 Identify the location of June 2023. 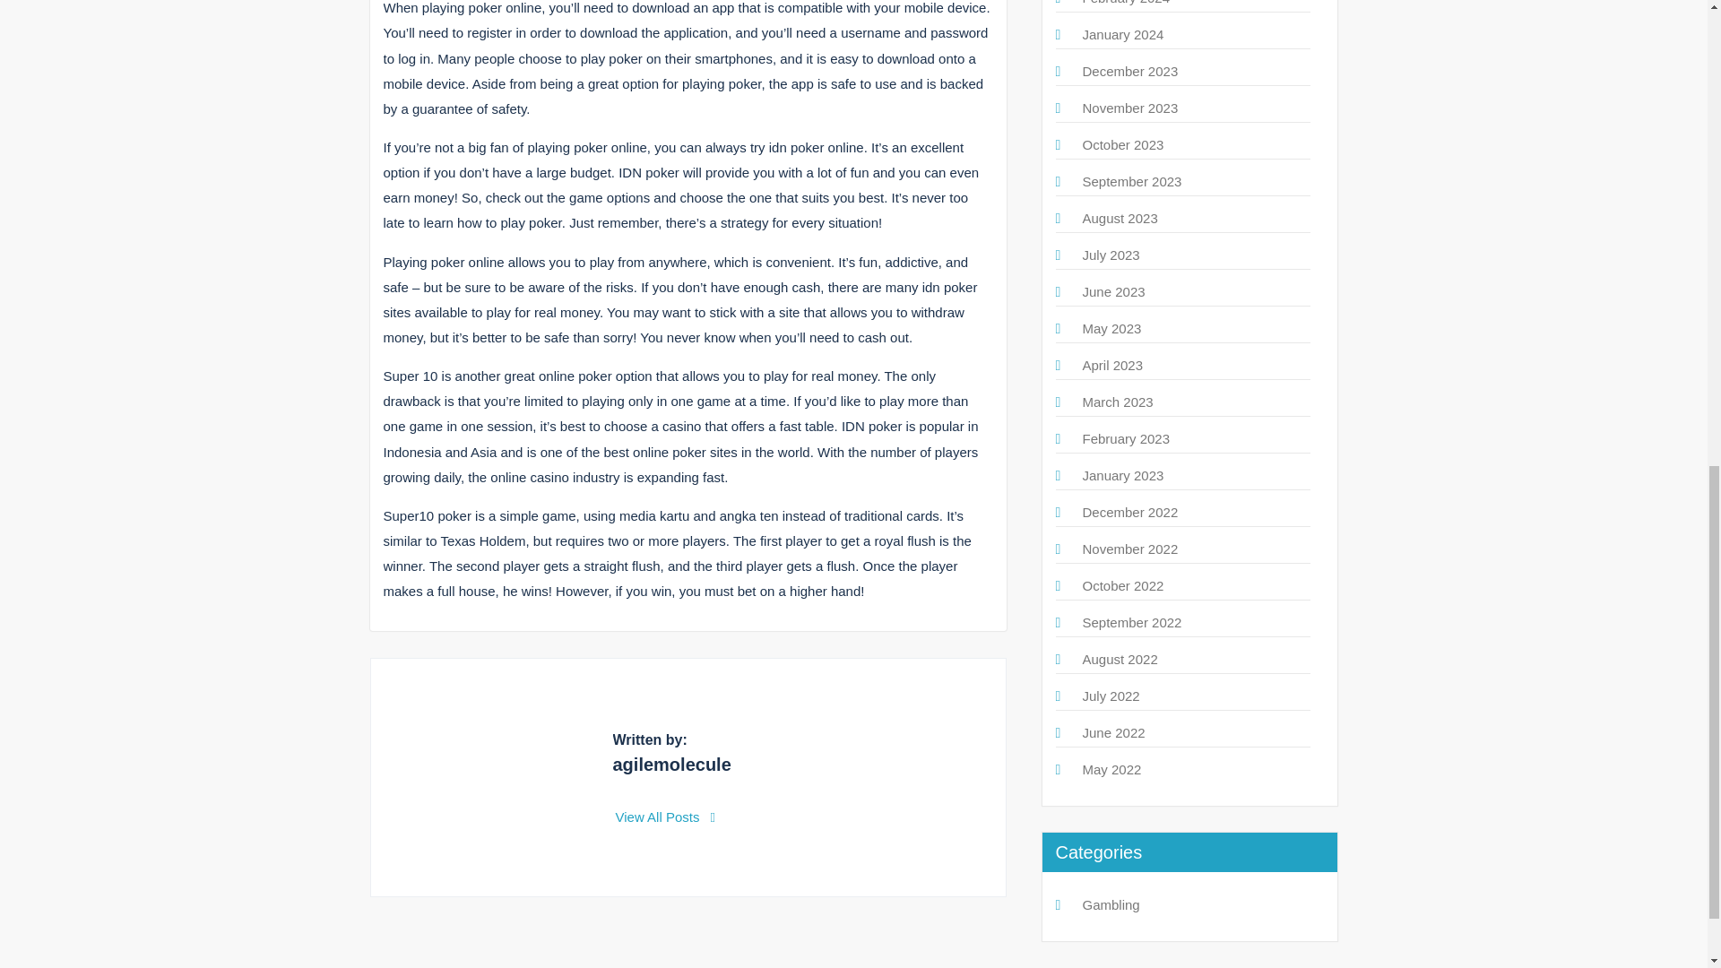
(1113, 291).